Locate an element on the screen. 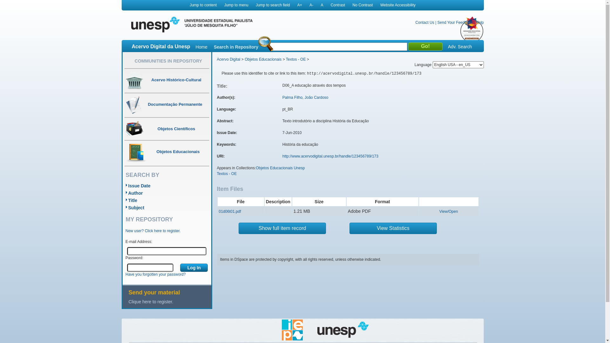  Adv. Search is located at coordinates (460, 47).